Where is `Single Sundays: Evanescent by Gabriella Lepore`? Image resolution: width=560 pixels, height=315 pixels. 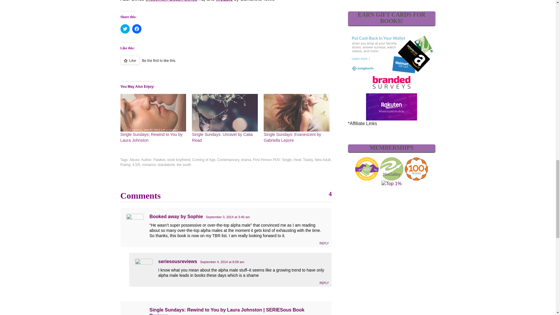 Single Sundays: Evanescent by Gabriella Lepore is located at coordinates (297, 113).